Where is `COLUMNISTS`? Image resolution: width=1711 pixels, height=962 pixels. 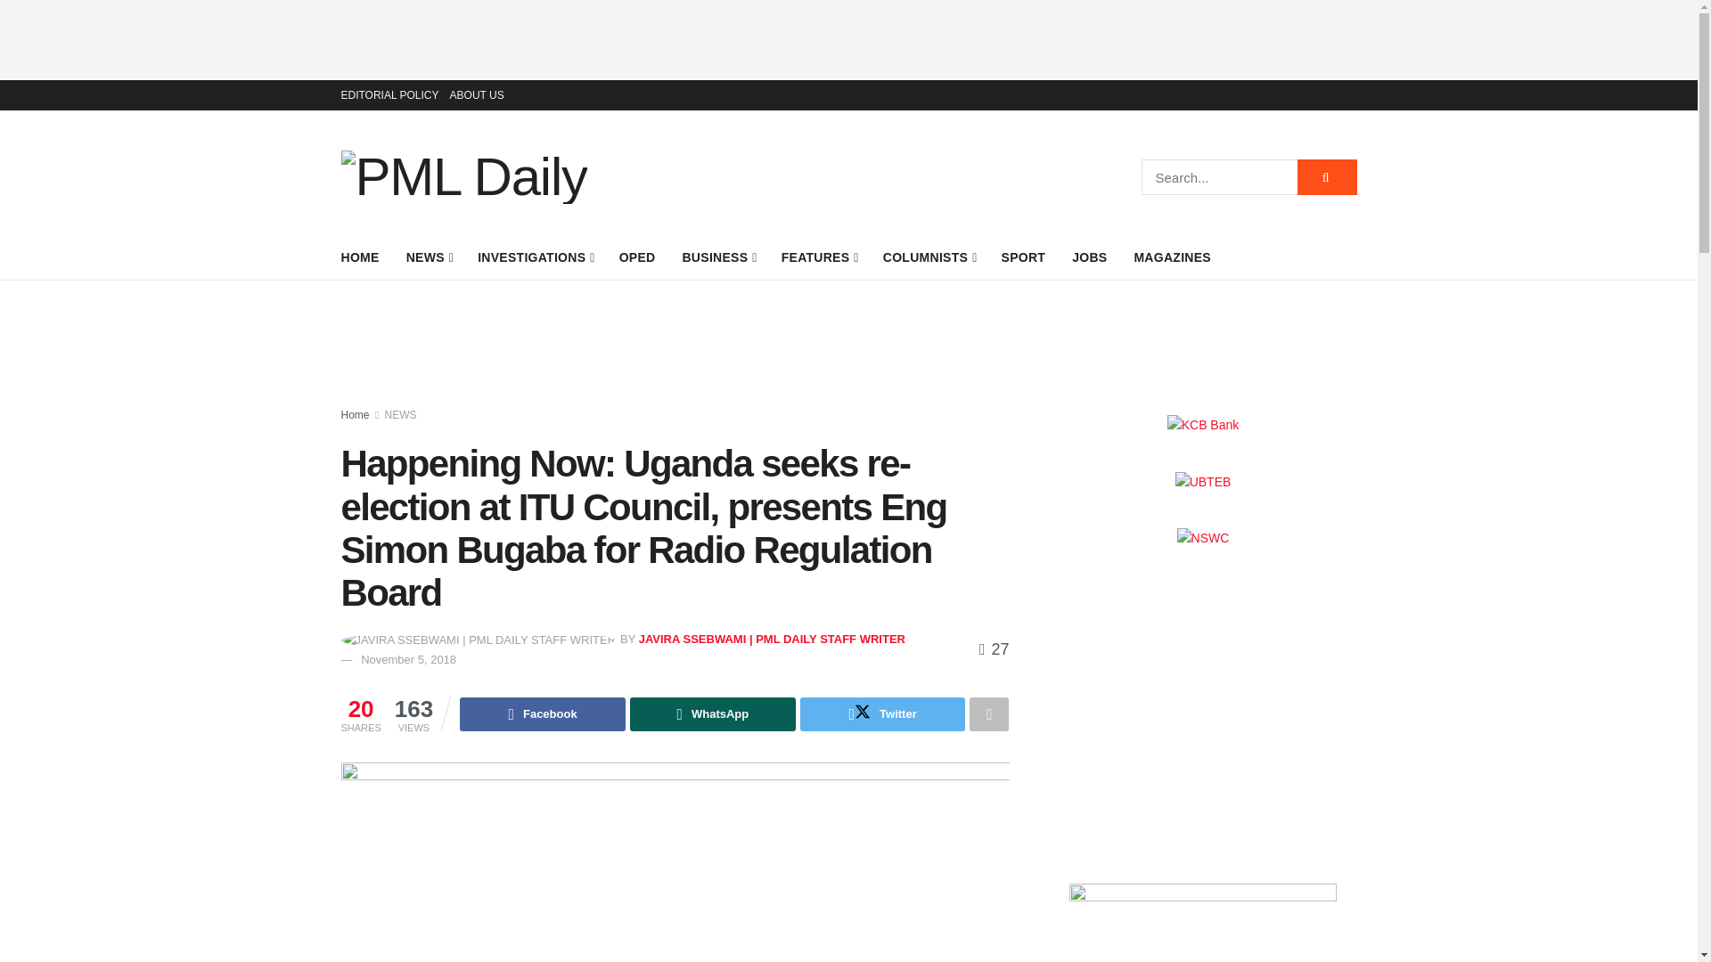
COLUMNISTS is located at coordinates (929, 257).